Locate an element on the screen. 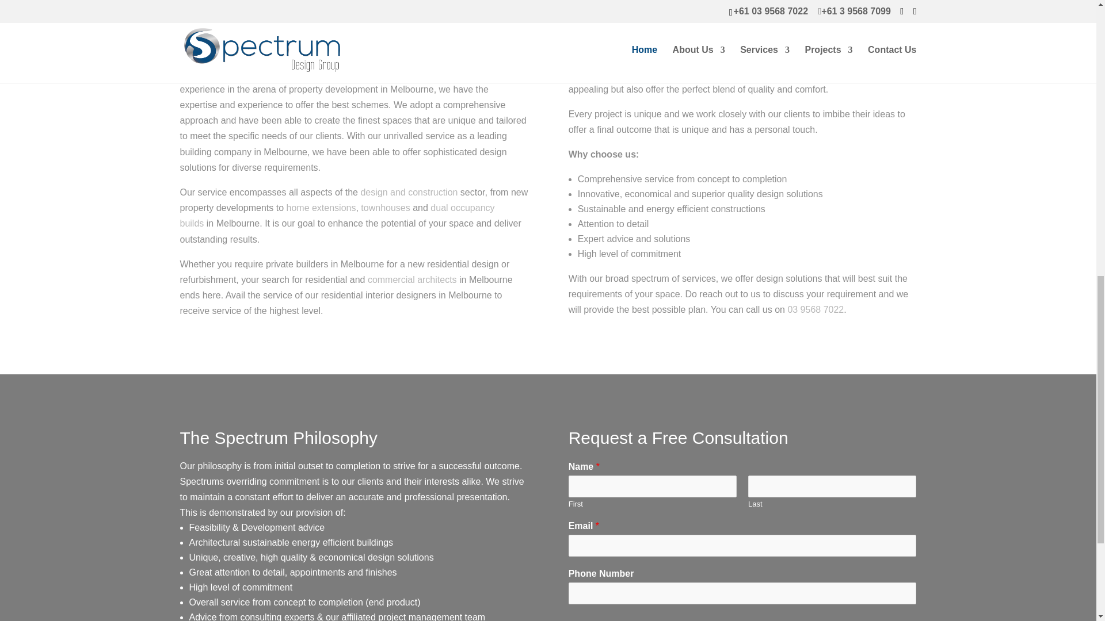  home extensions is located at coordinates (321, 208).